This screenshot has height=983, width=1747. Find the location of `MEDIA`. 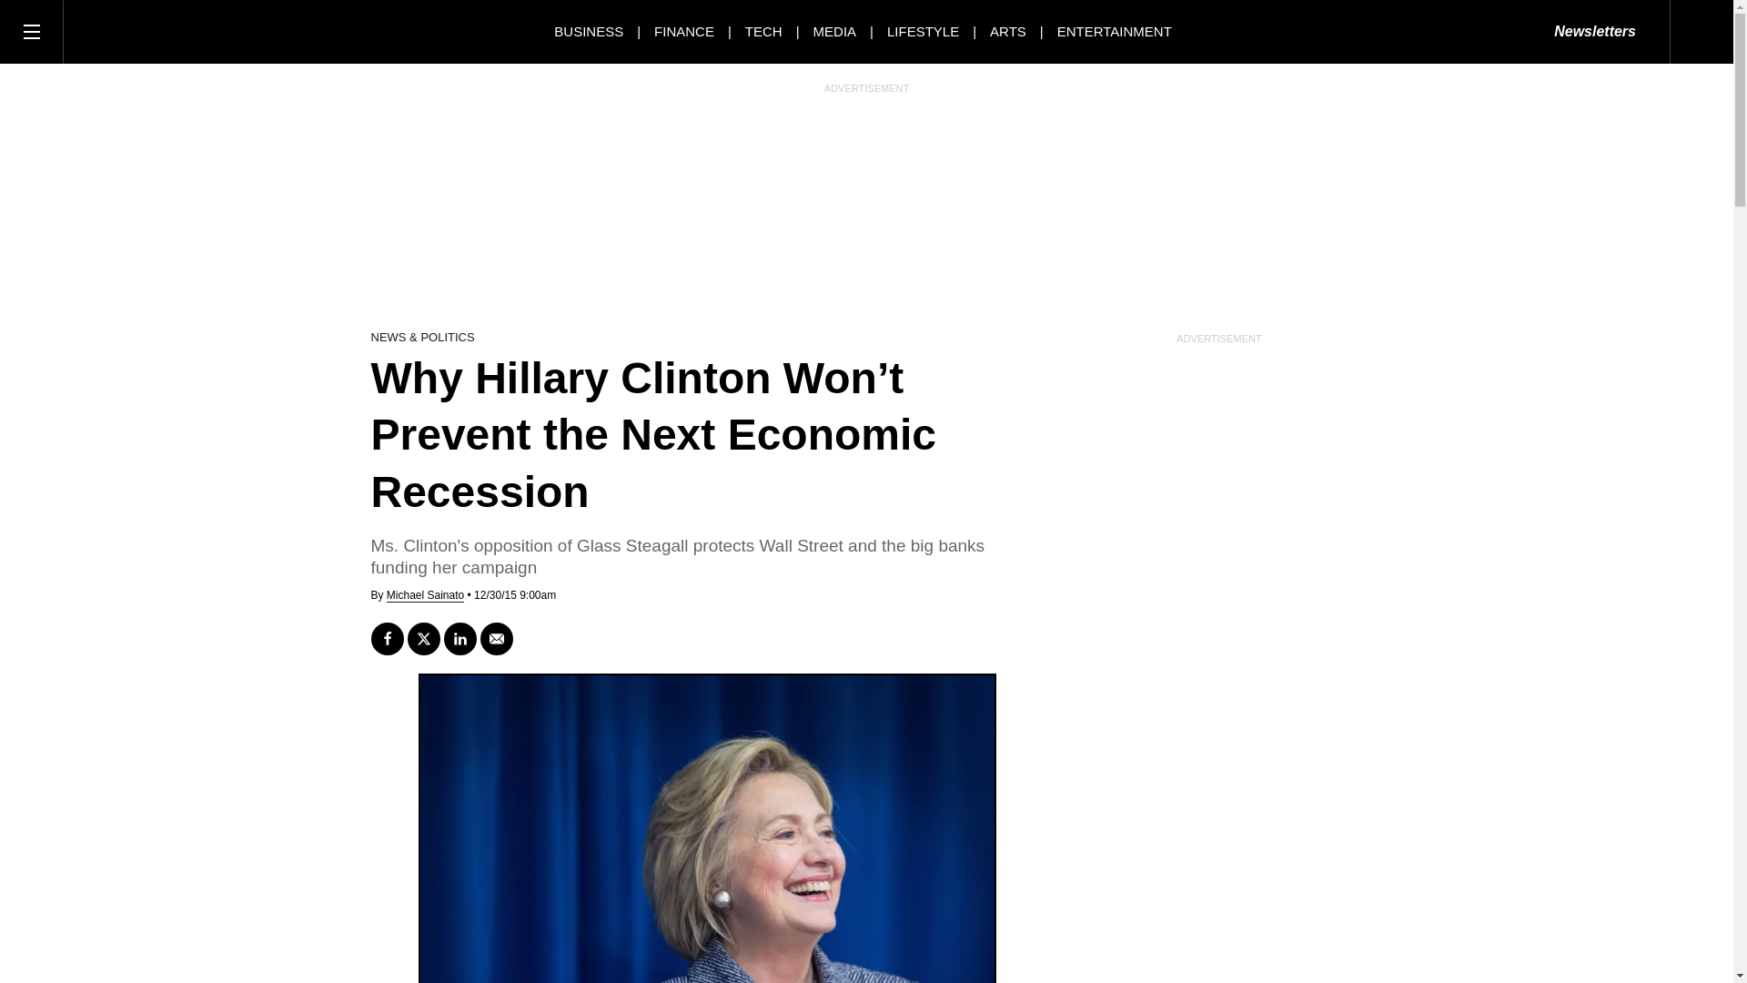

MEDIA is located at coordinates (835, 31).